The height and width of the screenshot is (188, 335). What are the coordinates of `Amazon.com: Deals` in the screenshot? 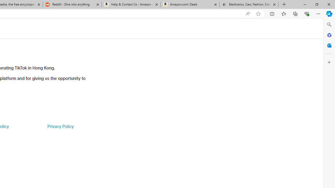 It's located at (190, 5).